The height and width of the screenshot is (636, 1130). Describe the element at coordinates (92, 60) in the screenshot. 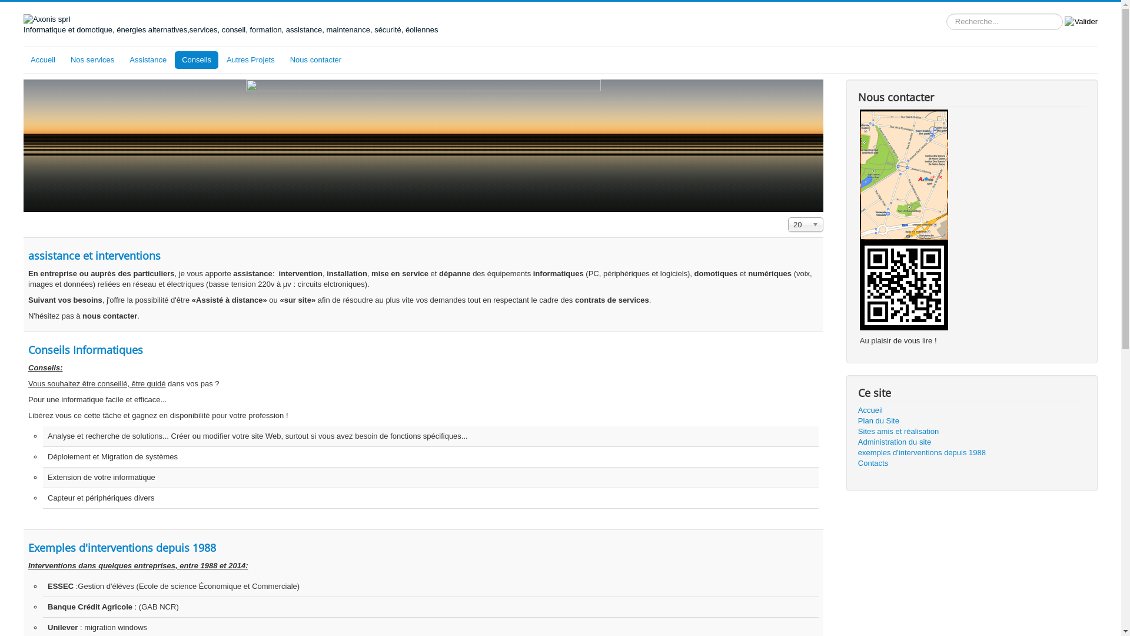

I see `Nos services` at that location.